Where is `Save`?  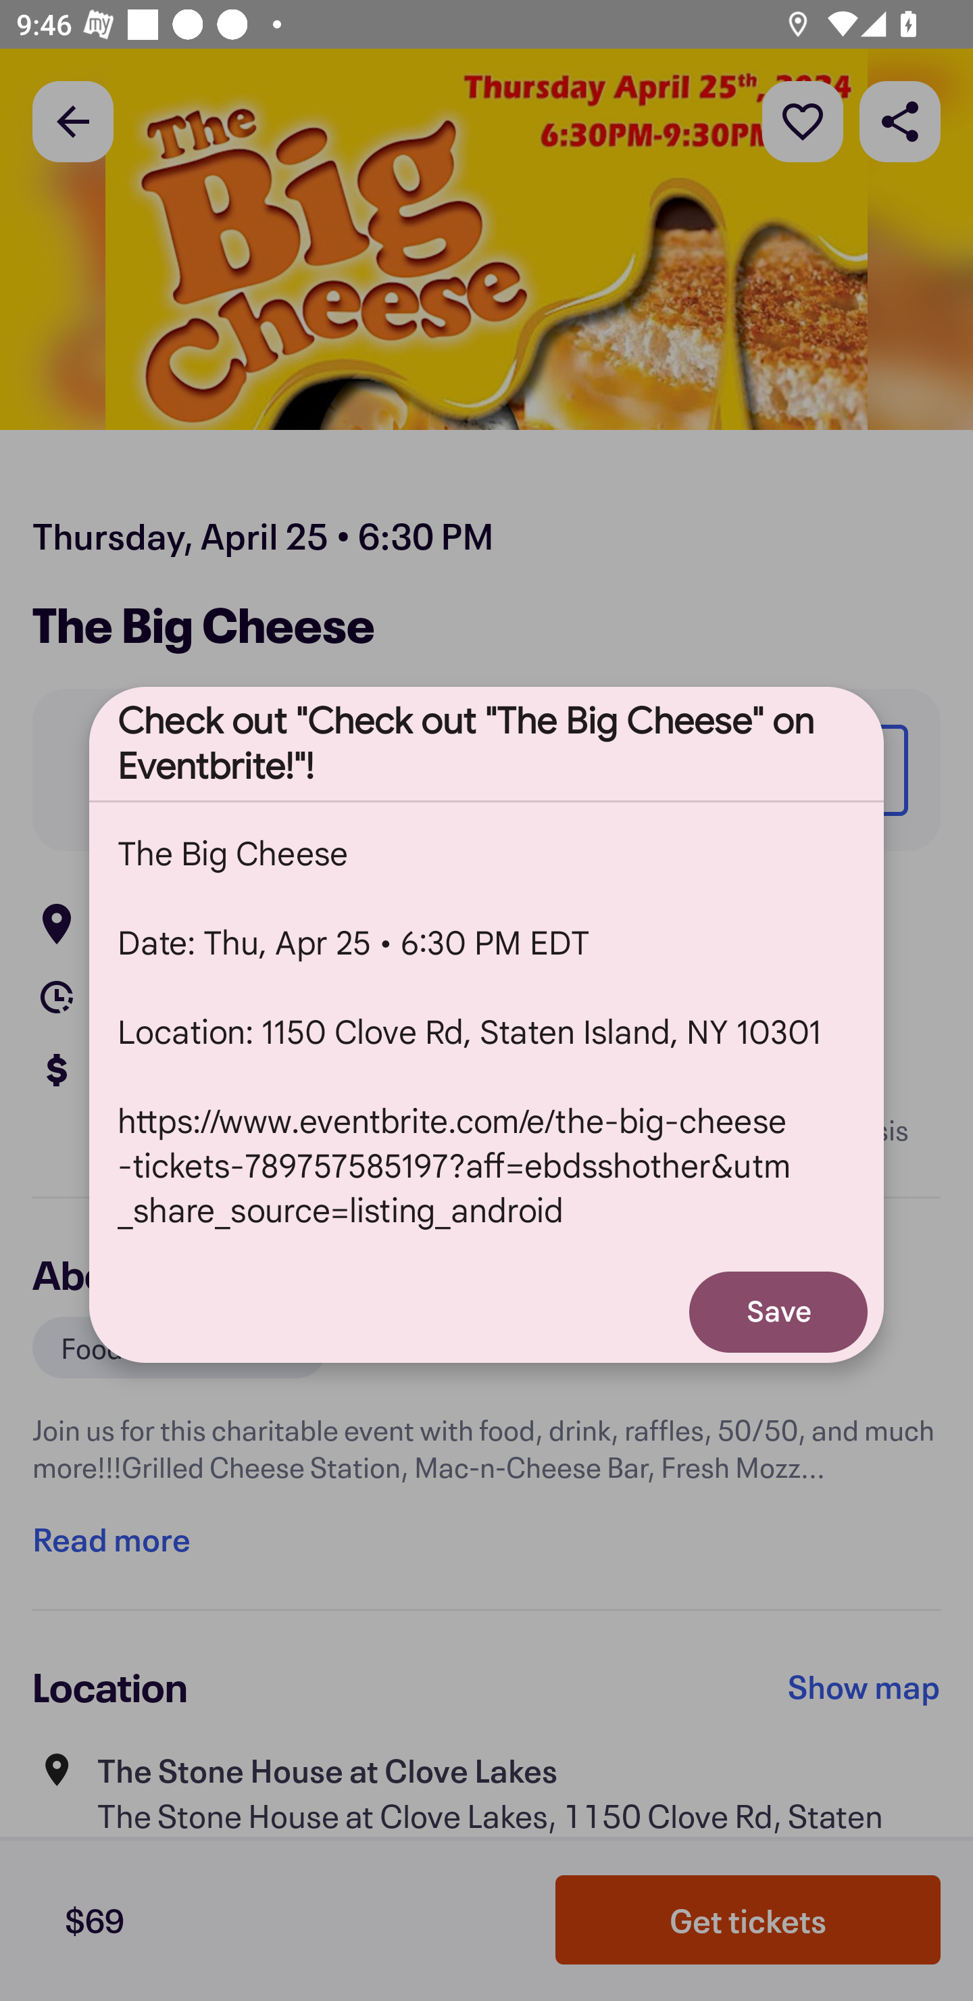
Save is located at coordinates (778, 1311).